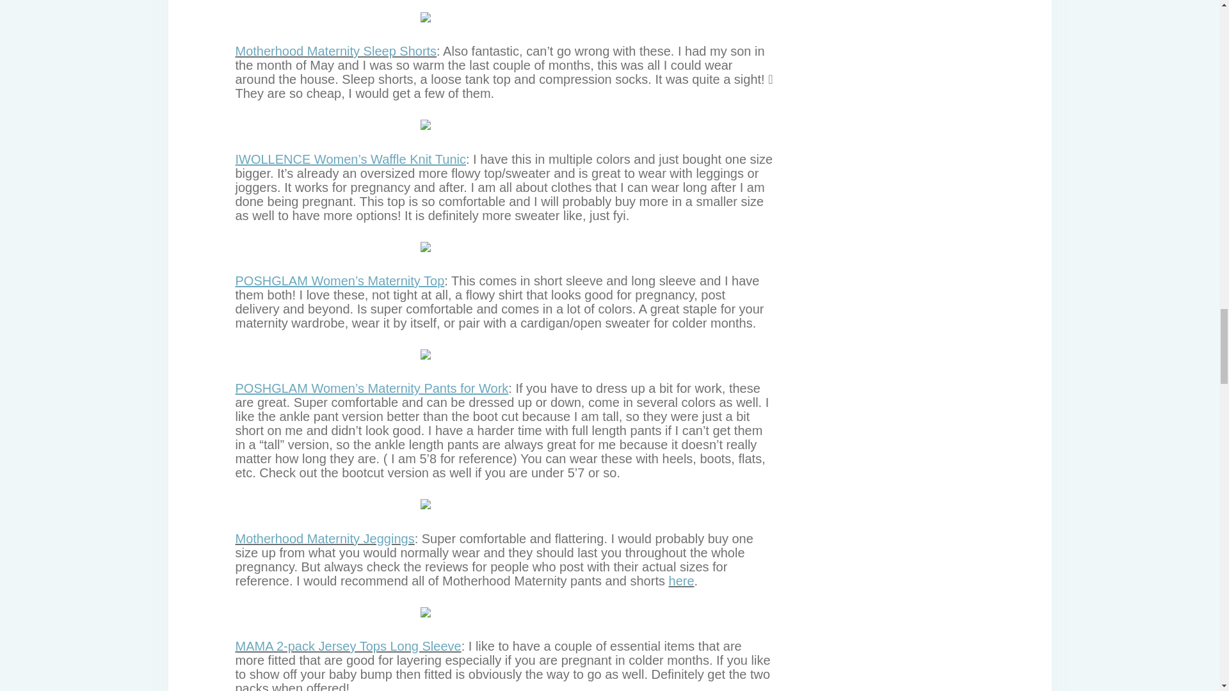 The image size is (1229, 691). Describe the element at coordinates (325, 539) in the screenshot. I see `Motherhood Maternity Jeggings` at that location.